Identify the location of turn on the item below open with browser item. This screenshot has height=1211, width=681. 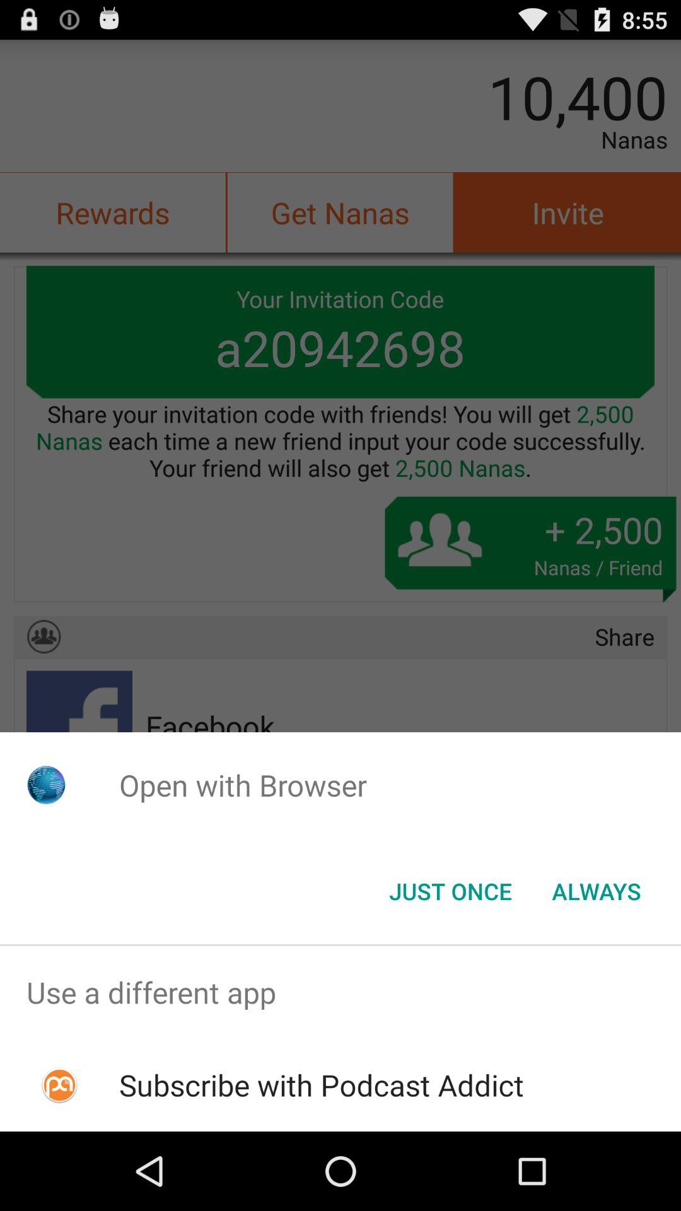
(450, 891).